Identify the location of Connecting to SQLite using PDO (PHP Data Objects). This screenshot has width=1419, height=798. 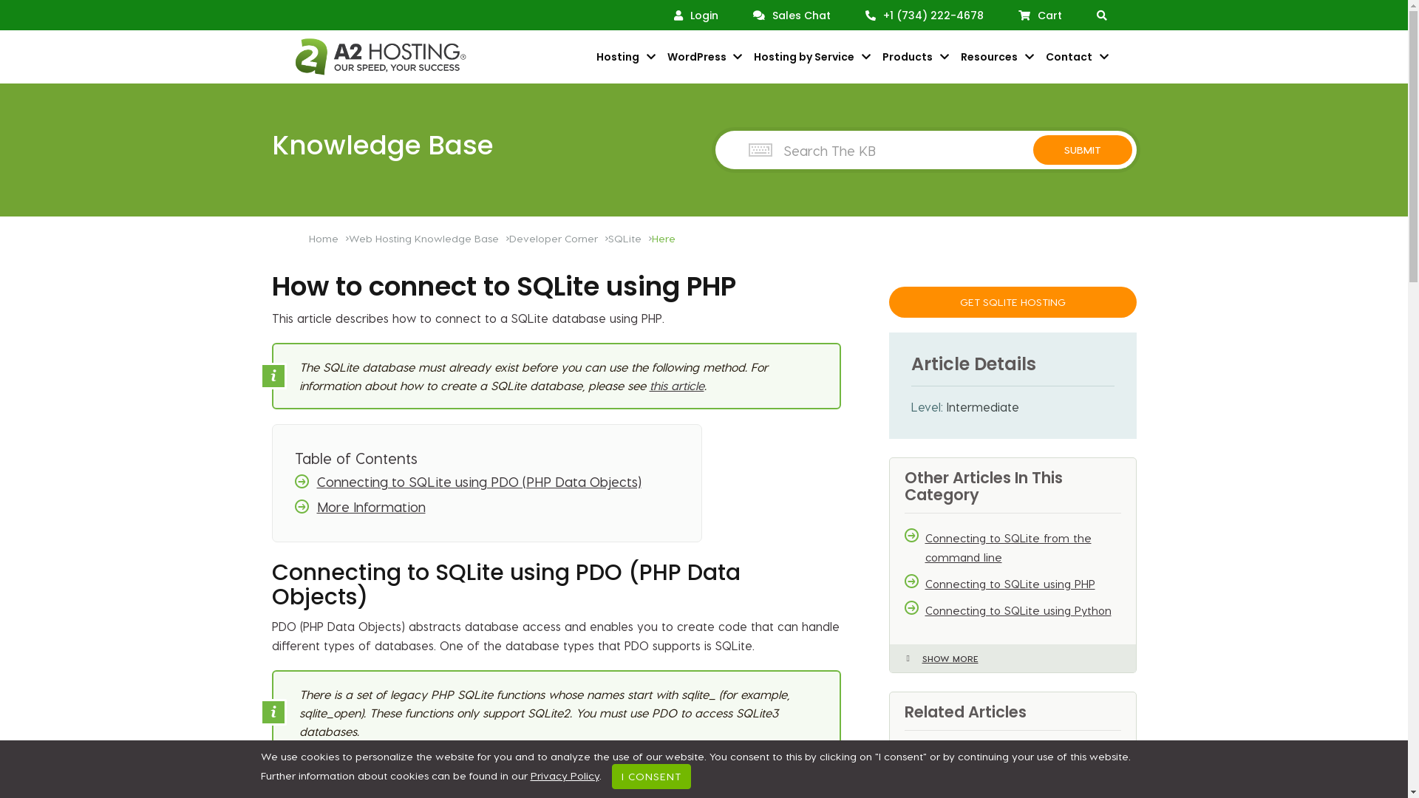
(497, 482).